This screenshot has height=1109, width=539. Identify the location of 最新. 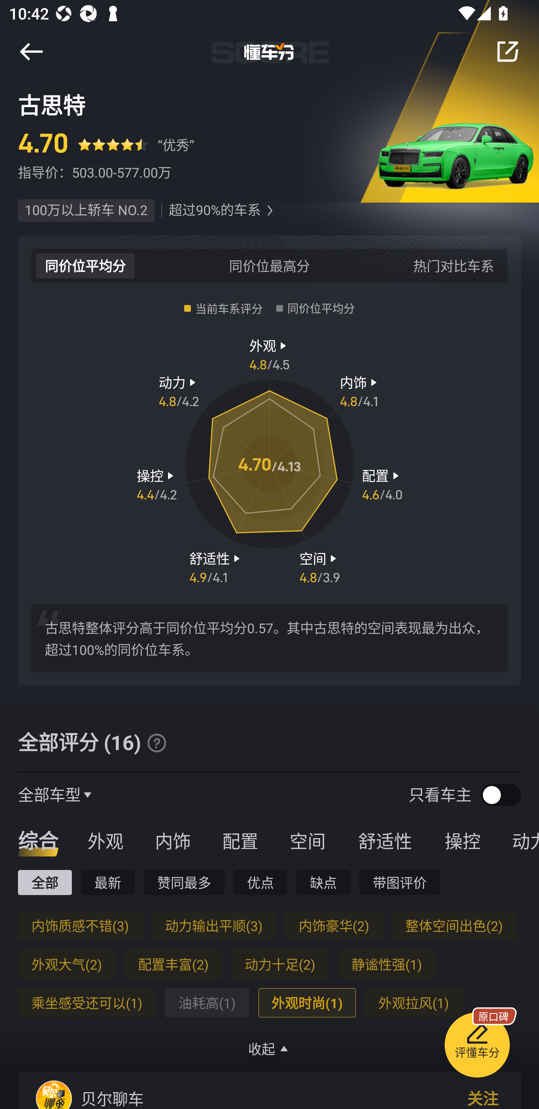
(108, 882).